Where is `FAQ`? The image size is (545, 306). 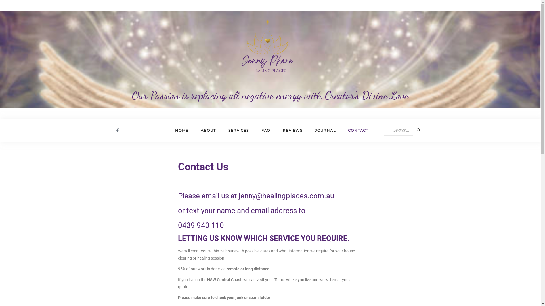 FAQ is located at coordinates (266, 130).